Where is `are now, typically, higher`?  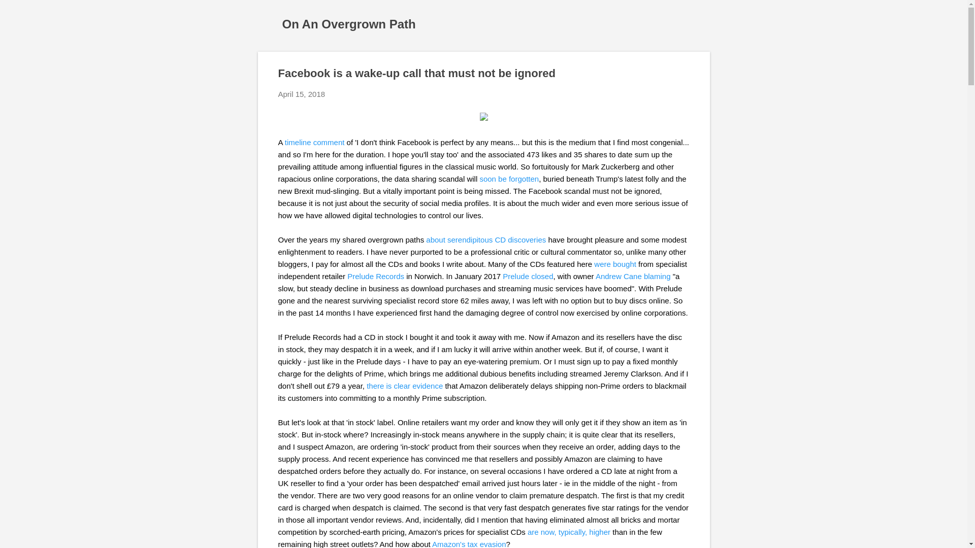 are now, typically, higher is located at coordinates (569, 532).